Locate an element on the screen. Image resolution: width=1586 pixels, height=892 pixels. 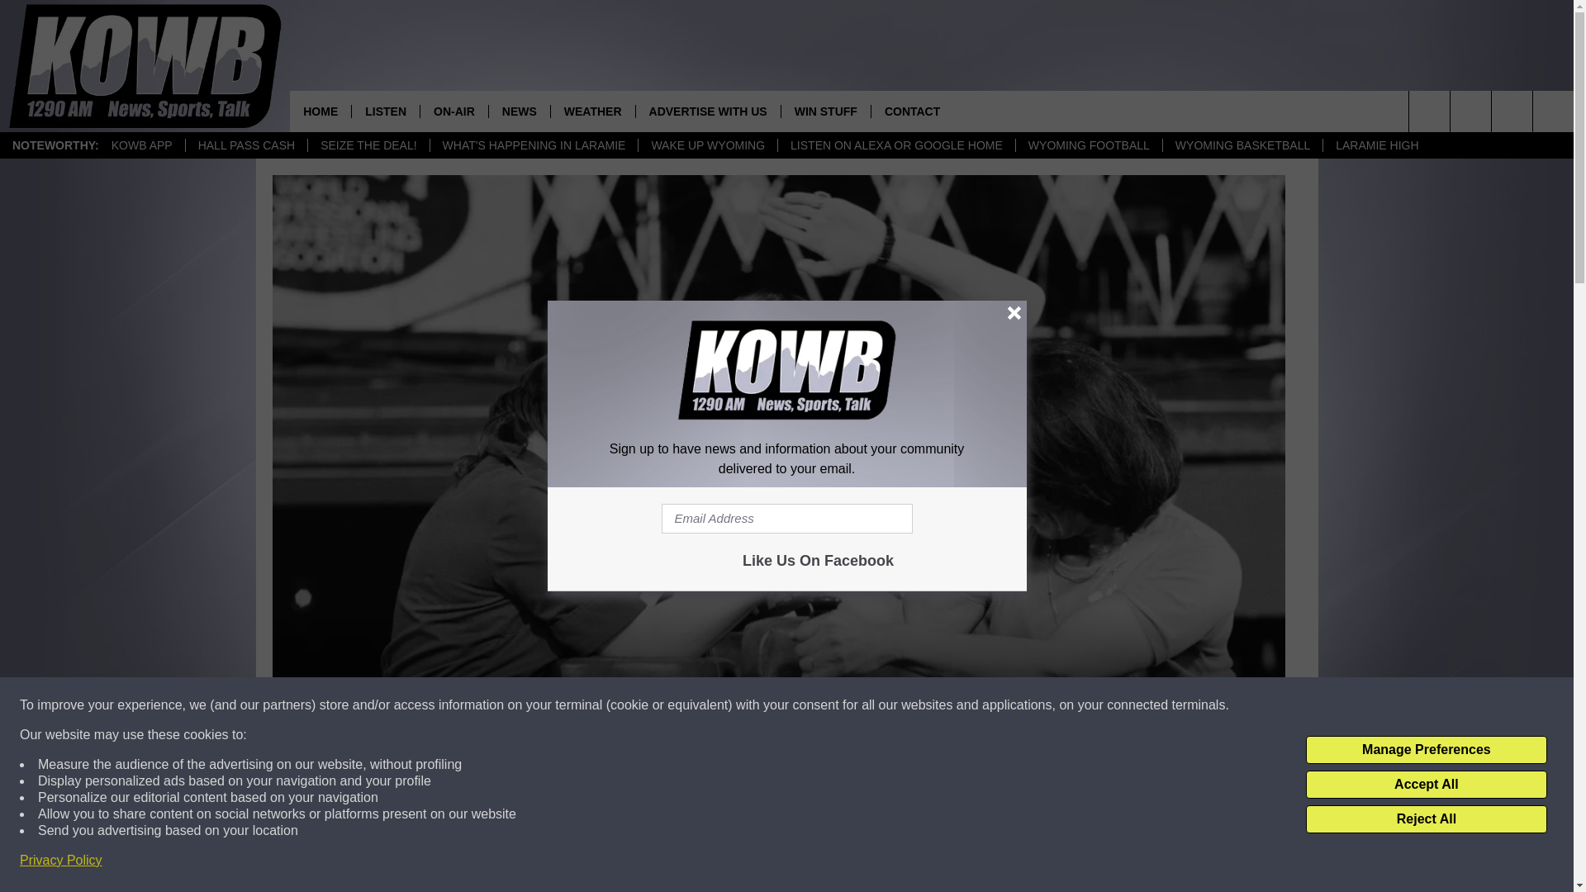
KOWB APP is located at coordinates (142, 145).